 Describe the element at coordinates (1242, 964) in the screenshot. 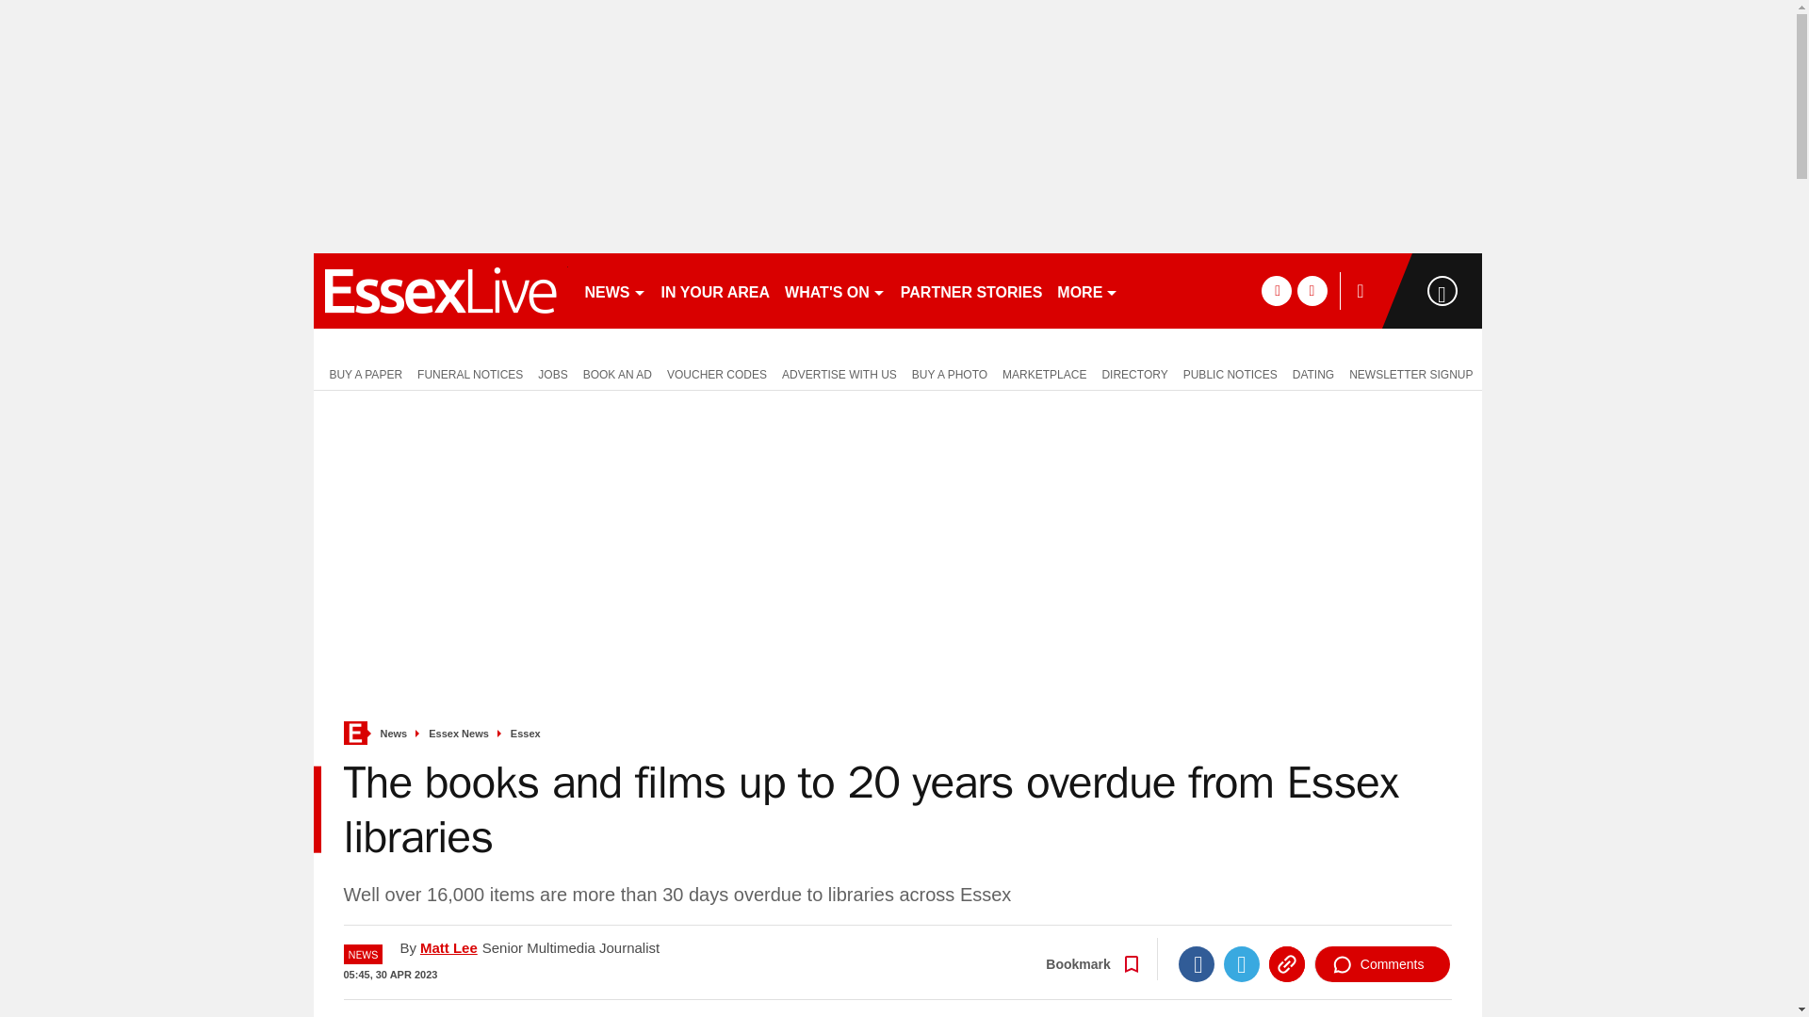

I see `Twitter` at that location.